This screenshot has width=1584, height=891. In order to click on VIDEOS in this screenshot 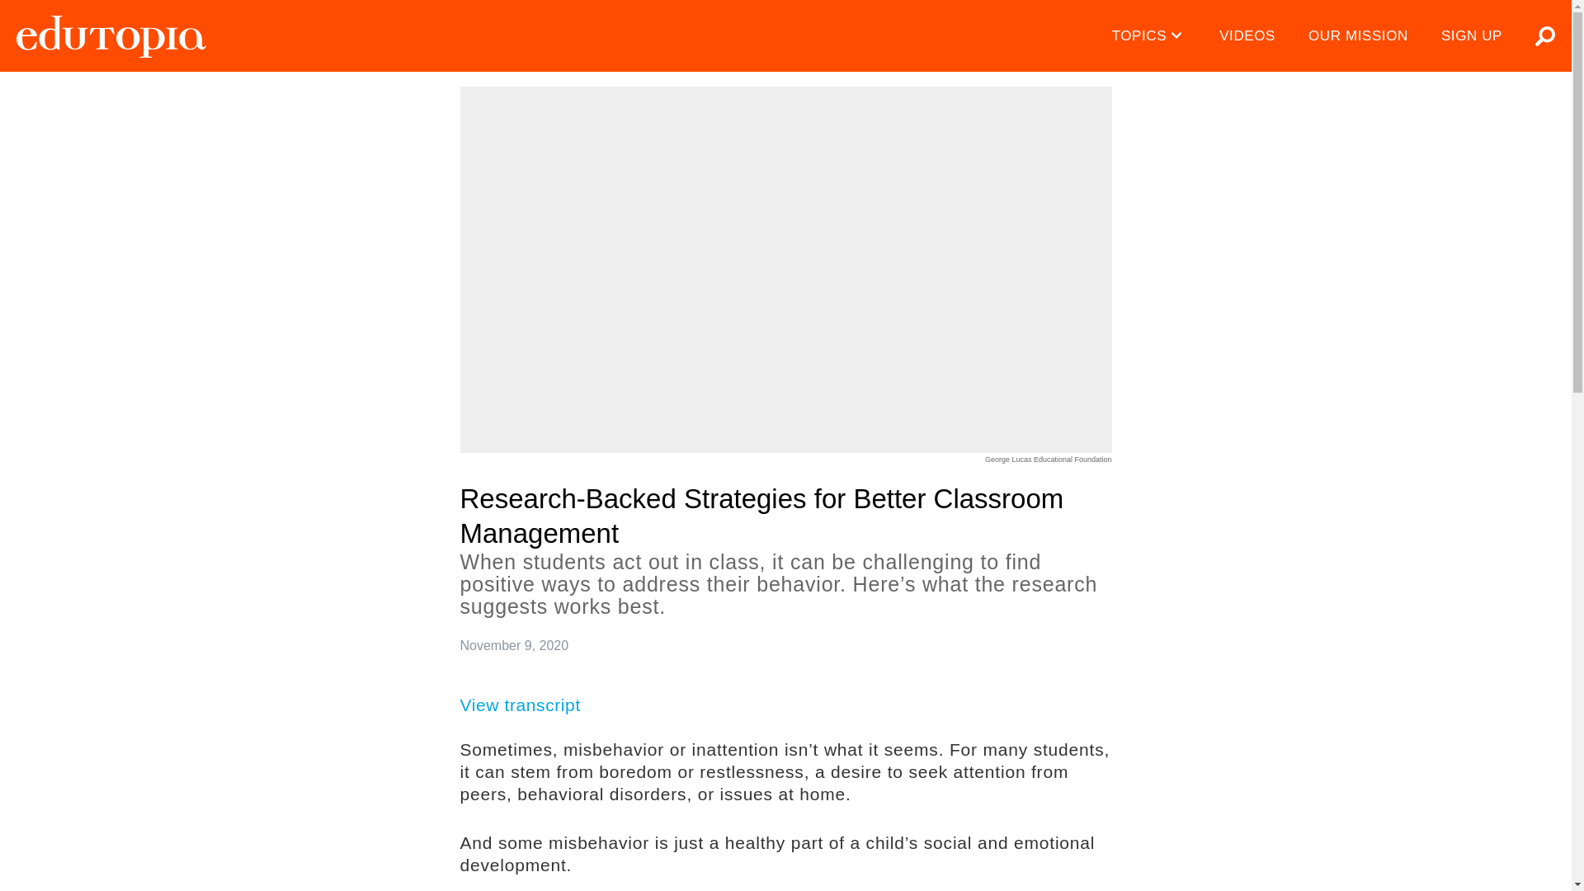, I will do `click(1247, 36)`.